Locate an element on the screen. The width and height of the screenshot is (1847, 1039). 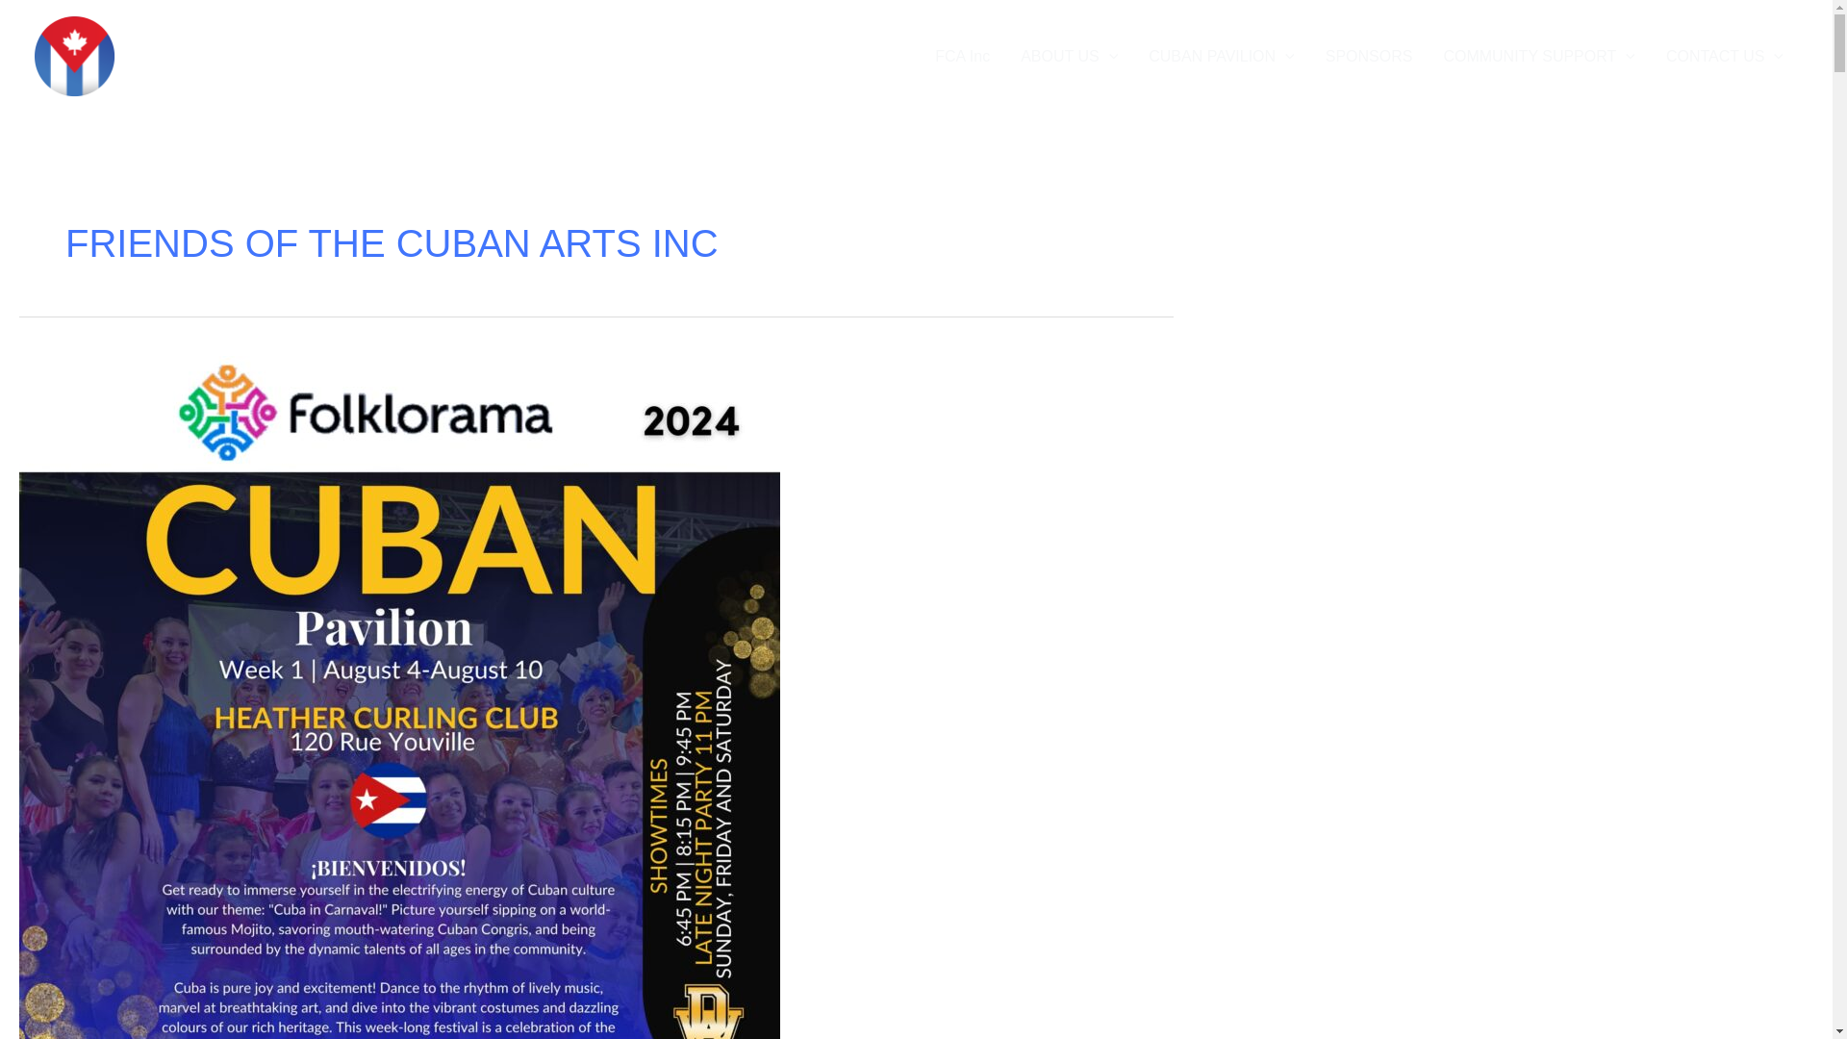
SPONSORS is located at coordinates (1368, 56).